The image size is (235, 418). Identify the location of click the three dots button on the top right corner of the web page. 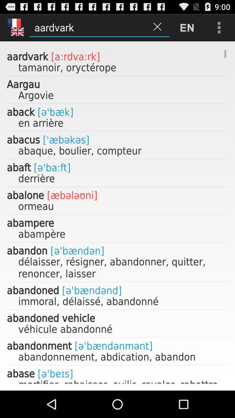
(219, 27).